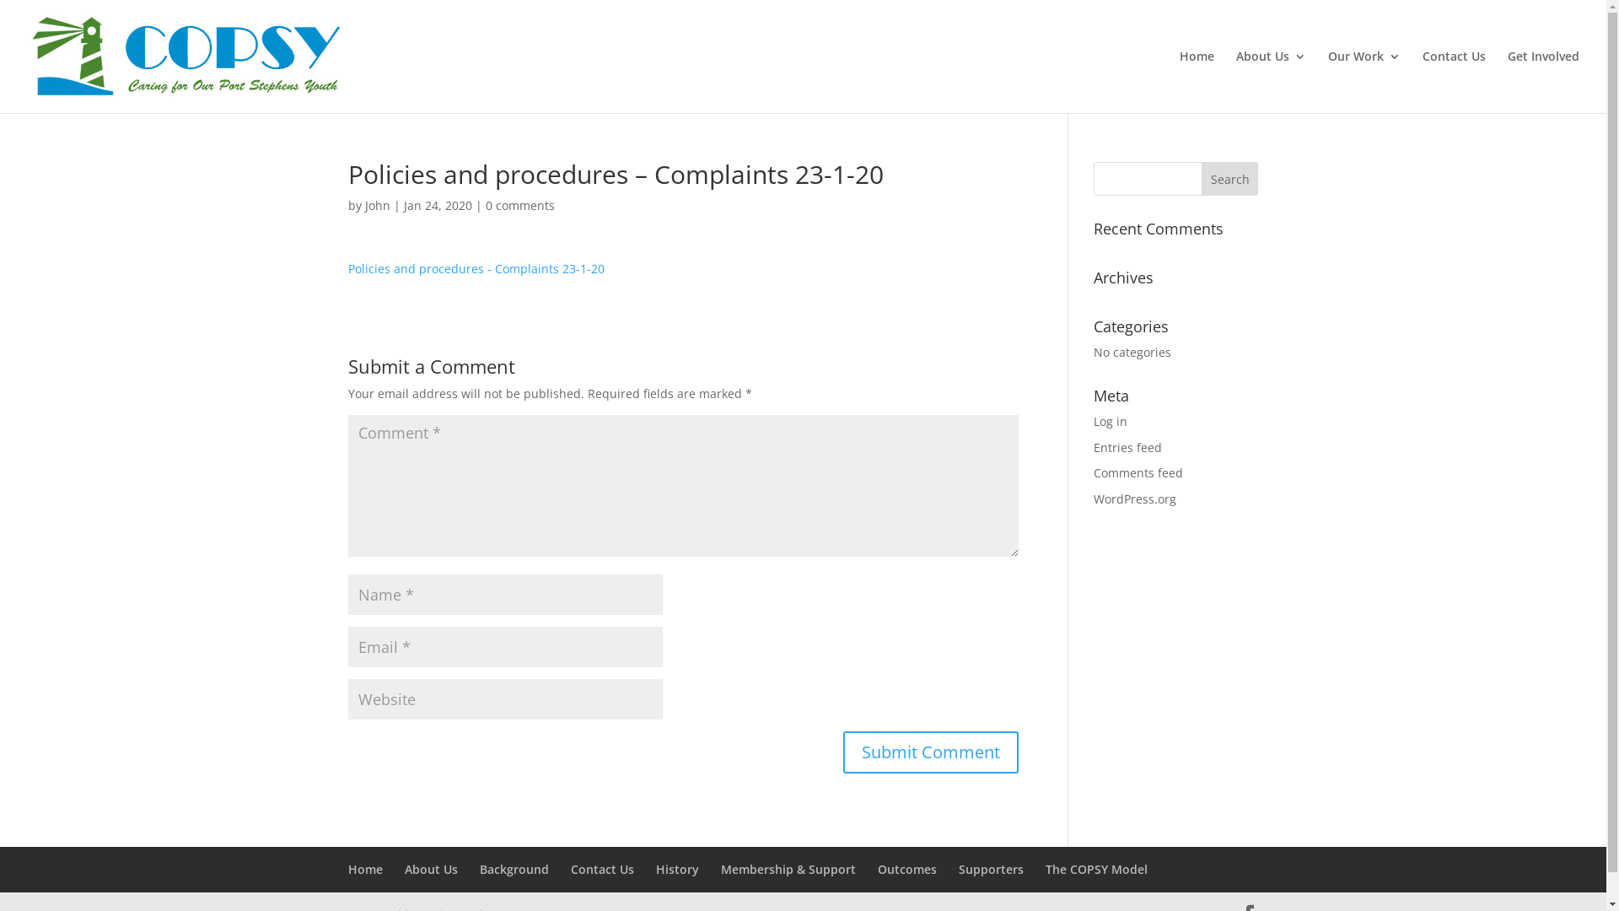 The width and height of the screenshot is (1619, 911). Describe the element at coordinates (1272, 82) in the screenshot. I see `About Us` at that location.